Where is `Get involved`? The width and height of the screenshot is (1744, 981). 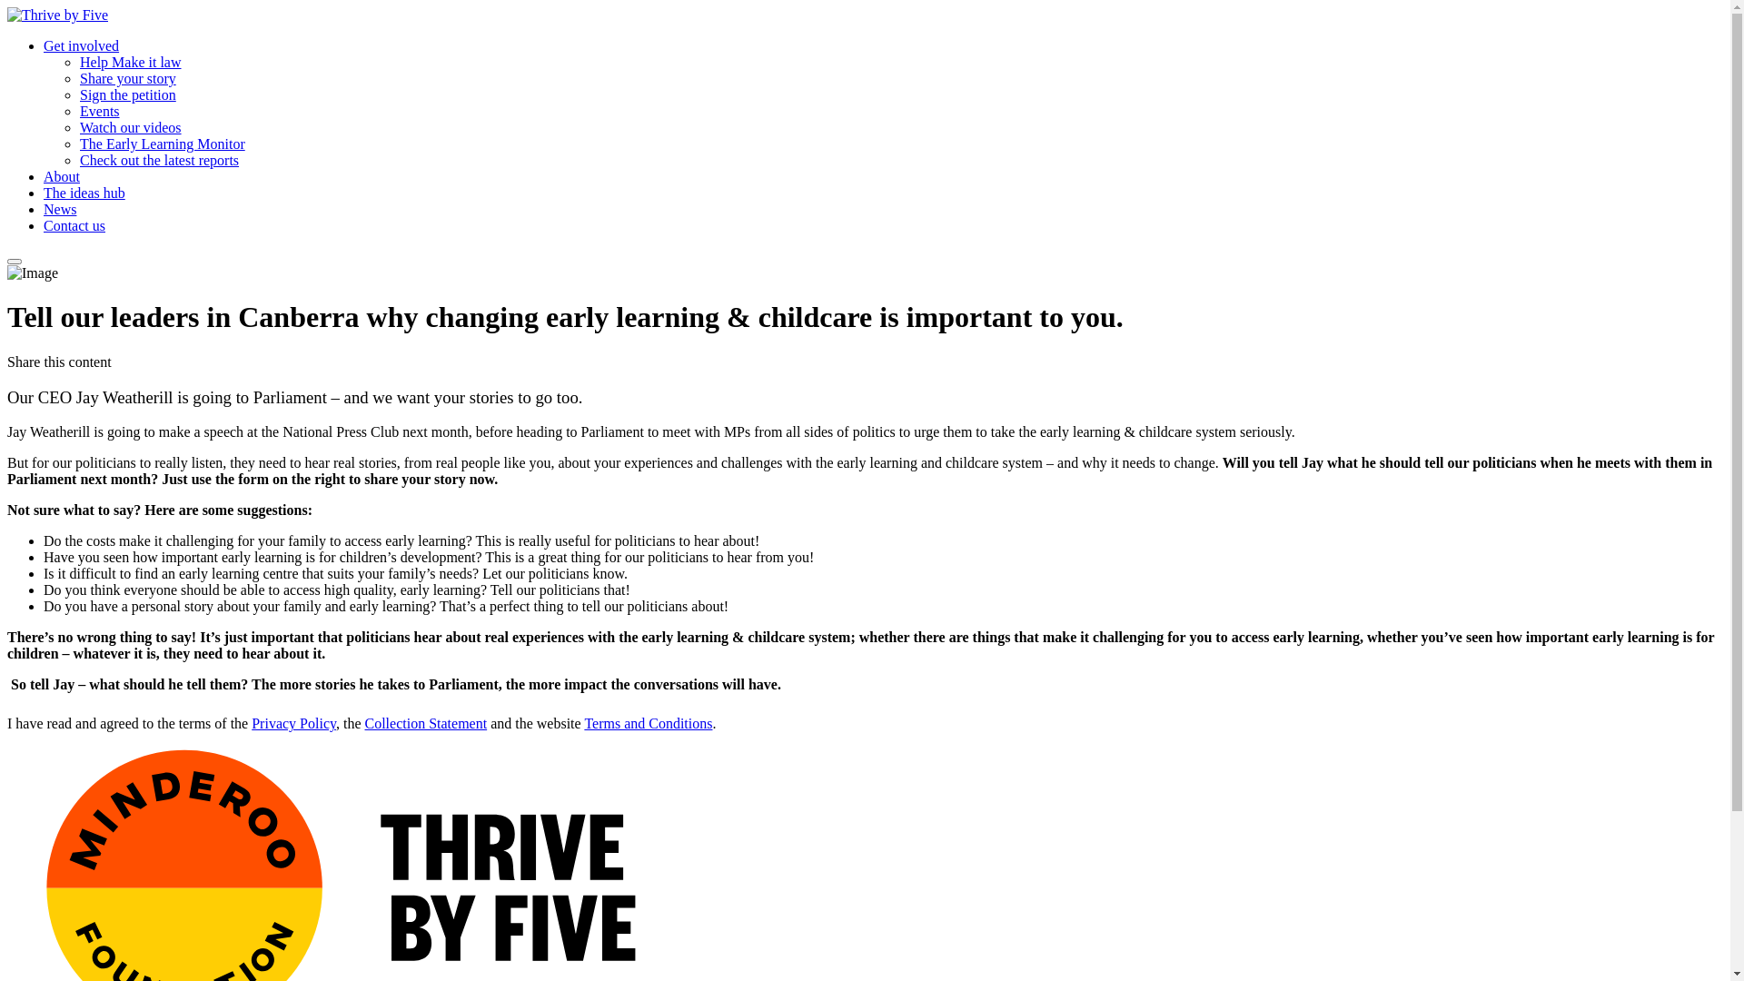
Get involved is located at coordinates (82, 45).